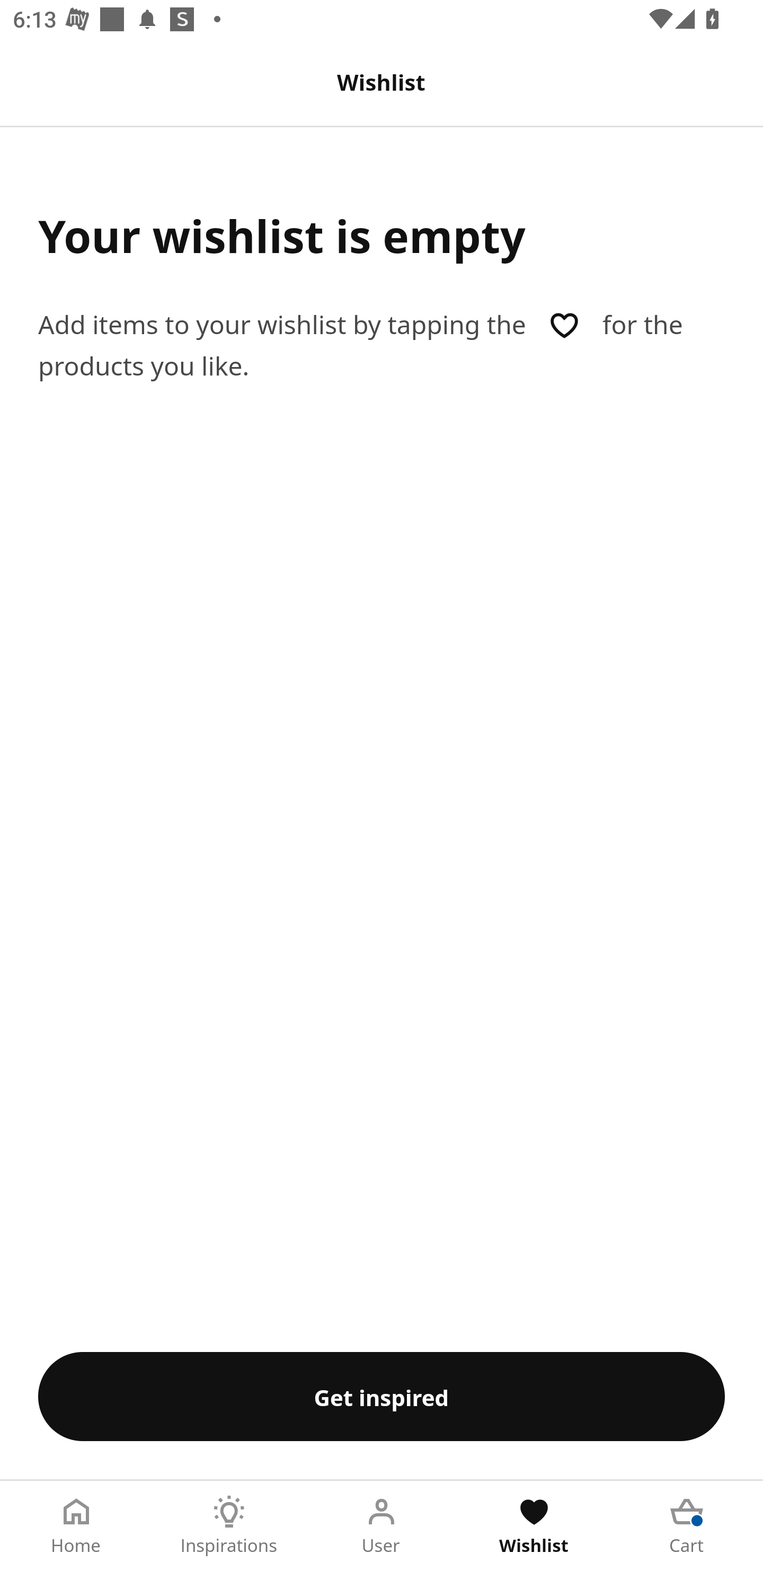 The height and width of the screenshot is (1570, 763). Describe the element at coordinates (381, 1525) in the screenshot. I see `User
Tab 3 of 5` at that location.